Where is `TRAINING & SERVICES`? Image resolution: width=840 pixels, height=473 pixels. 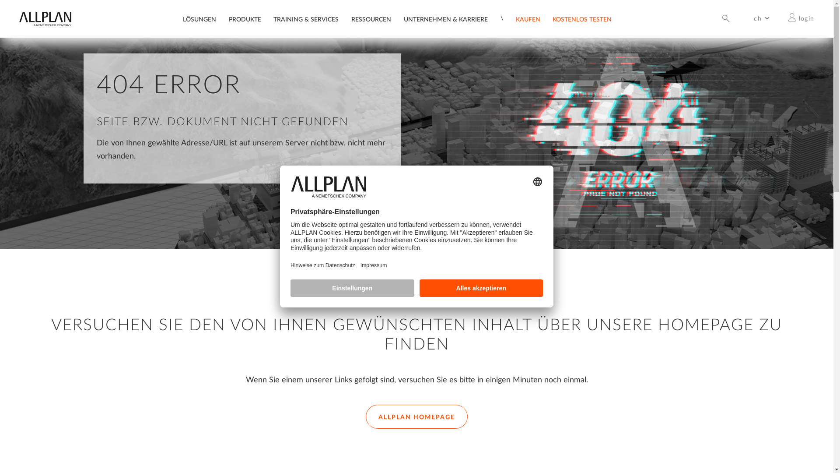
TRAINING & SERVICES is located at coordinates (306, 21).